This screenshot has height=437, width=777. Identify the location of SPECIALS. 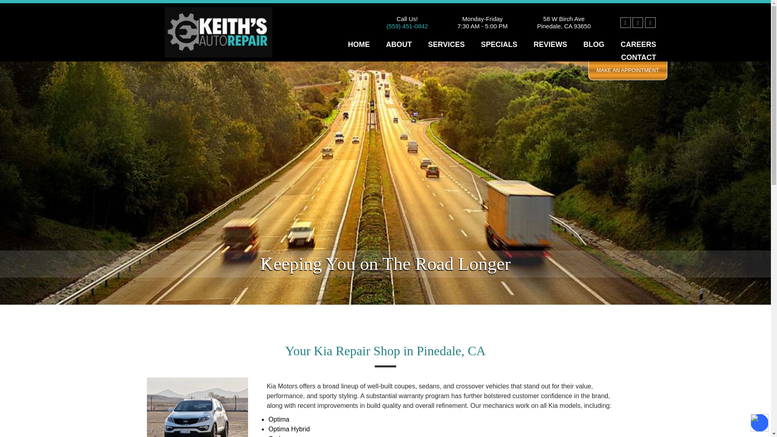
(499, 45).